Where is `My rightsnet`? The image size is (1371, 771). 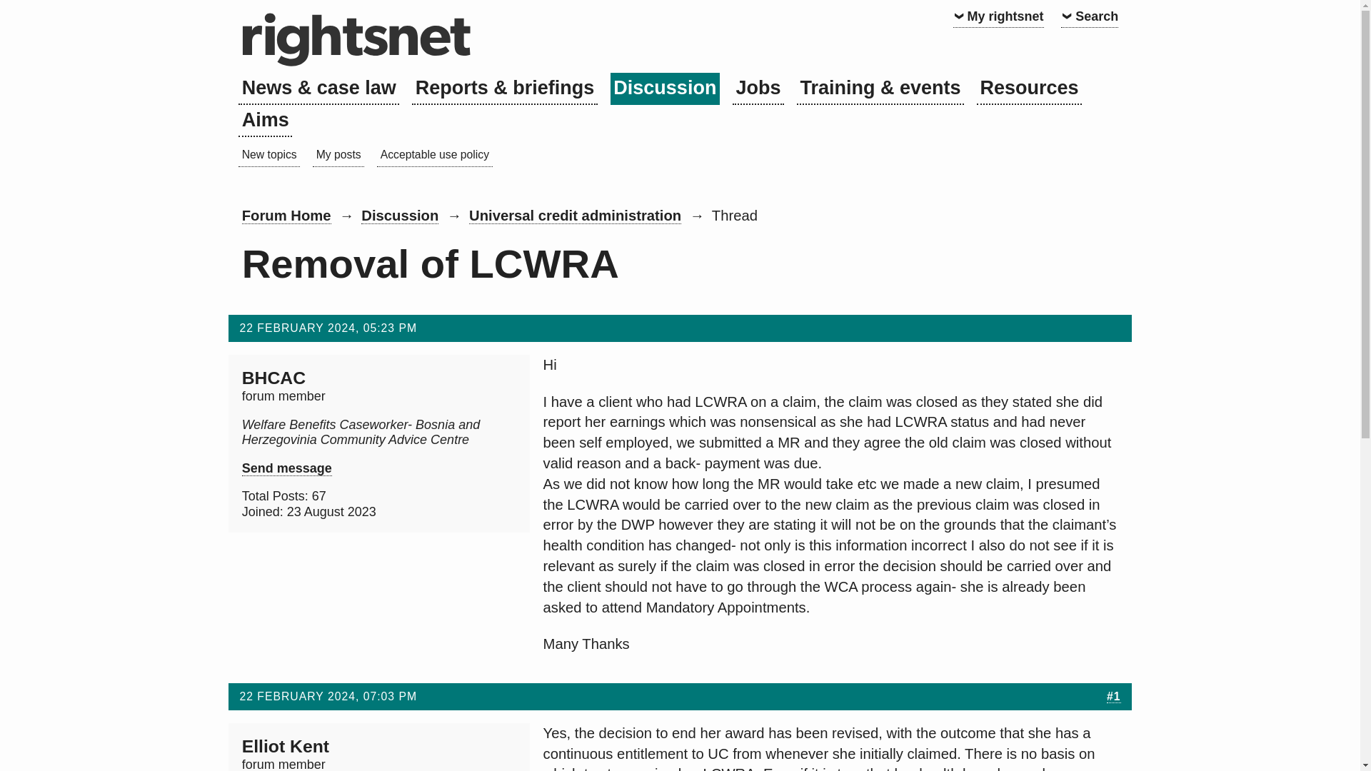
My rightsnet is located at coordinates (998, 16).